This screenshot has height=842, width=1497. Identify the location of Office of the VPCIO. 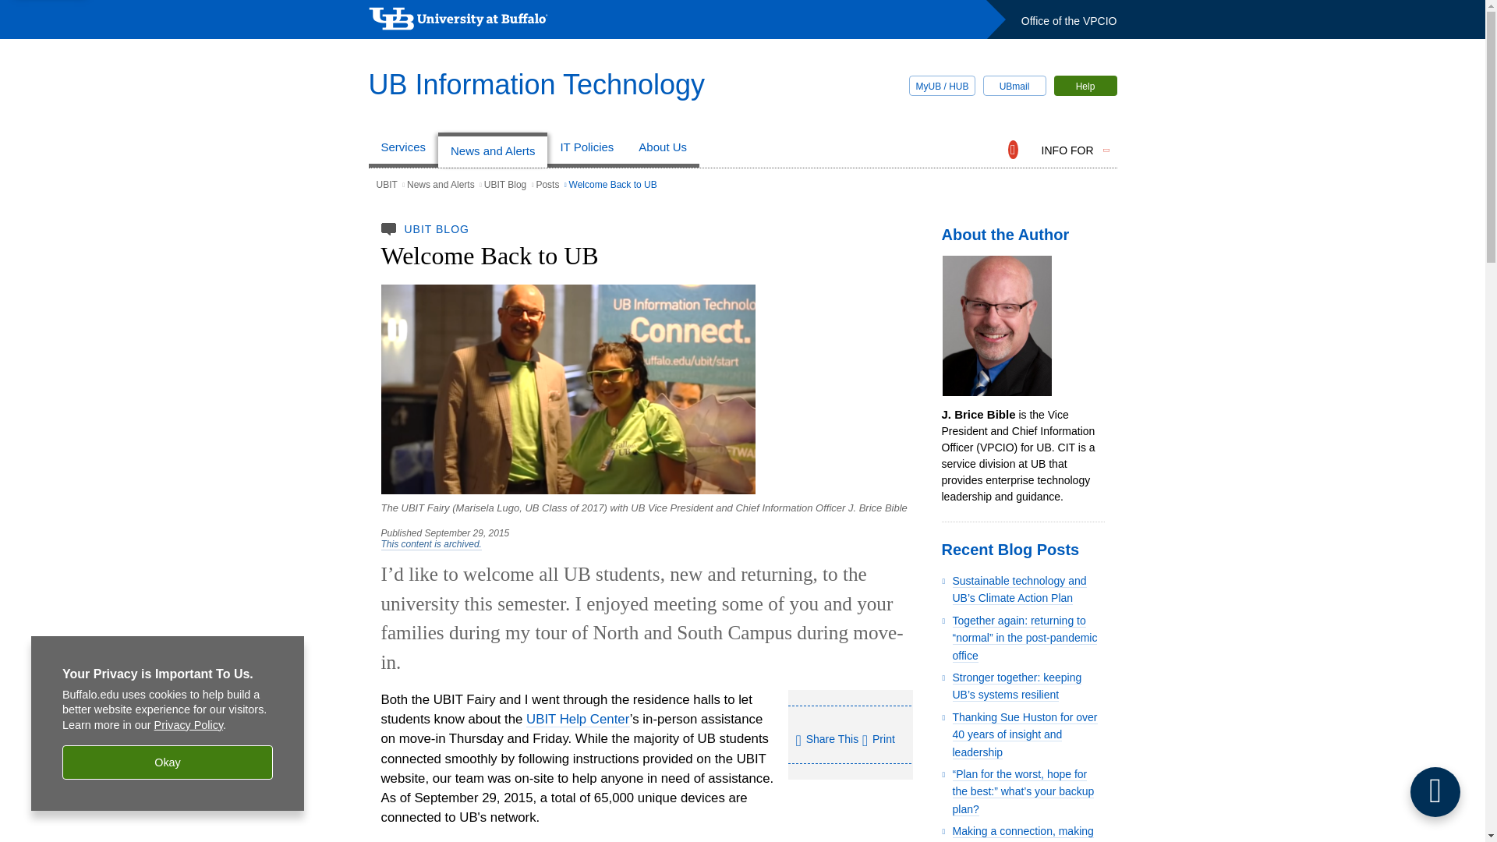
(1068, 20).